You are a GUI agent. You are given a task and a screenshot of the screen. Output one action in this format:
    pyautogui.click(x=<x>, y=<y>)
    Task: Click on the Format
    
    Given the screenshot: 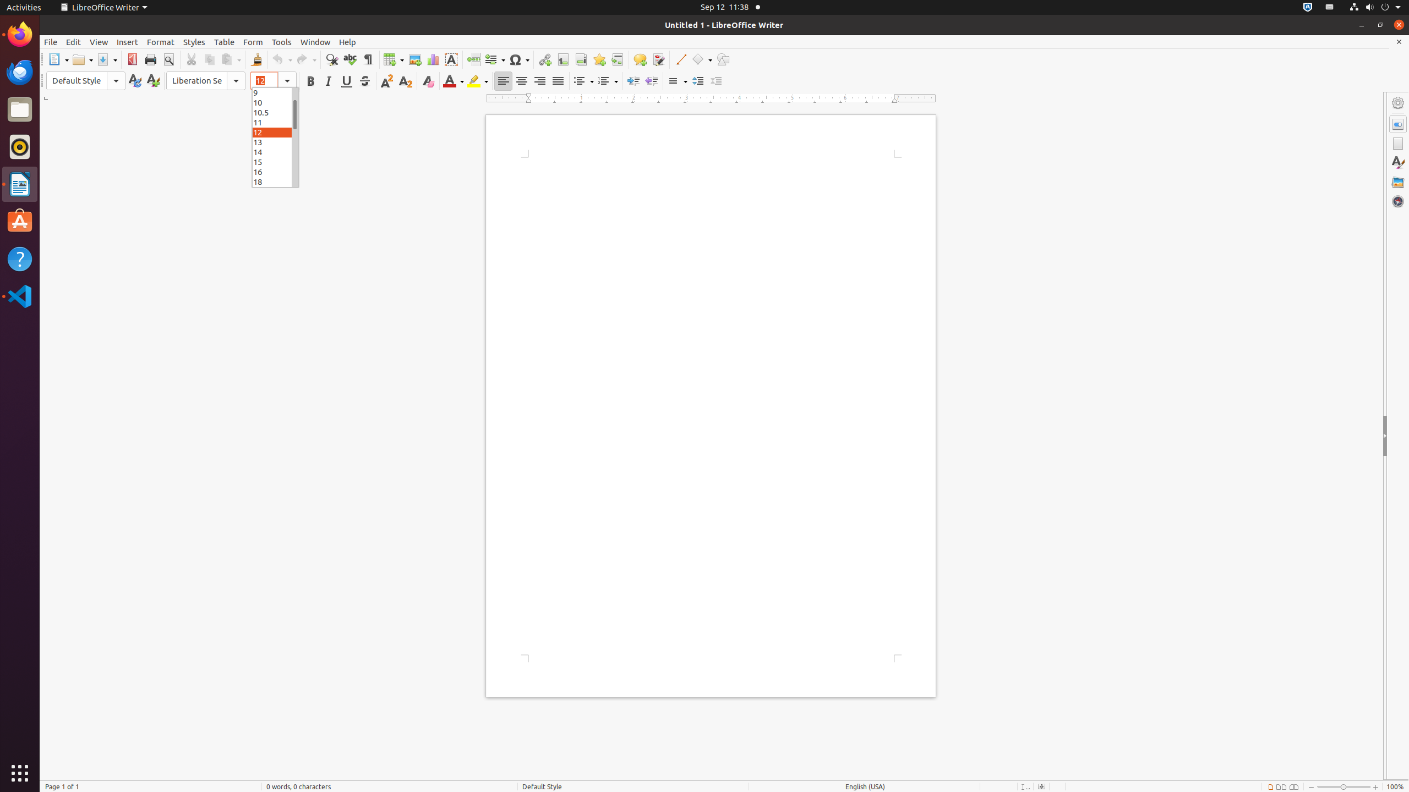 What is the action you would take?
    pyautogui.click(x=161, y=42)
    